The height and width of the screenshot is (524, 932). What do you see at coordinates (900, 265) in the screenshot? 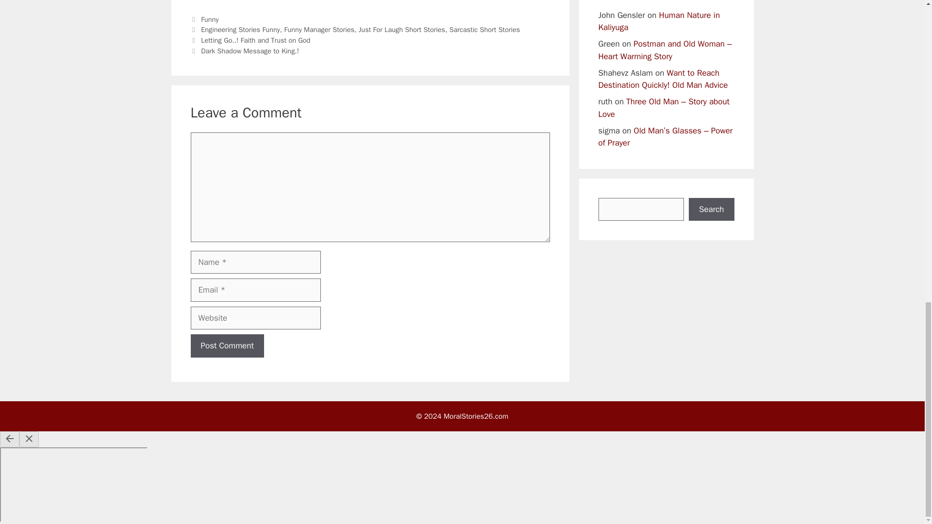
I see `Scroll back to top` at bounding box center [900, 265].